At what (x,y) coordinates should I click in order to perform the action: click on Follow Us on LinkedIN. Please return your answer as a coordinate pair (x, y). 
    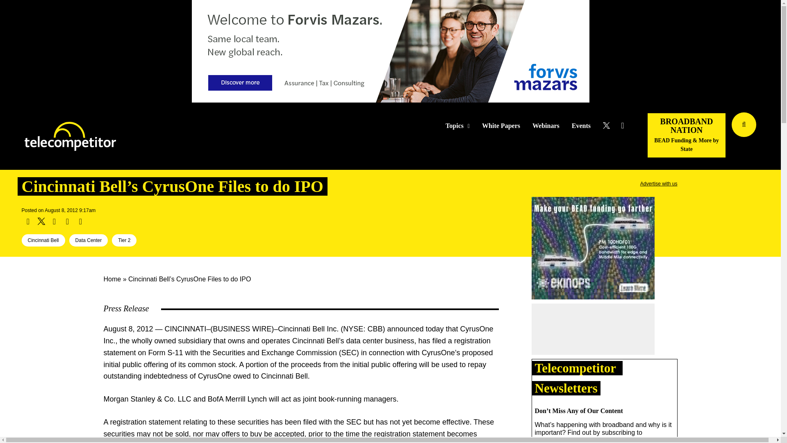
    Looking at the image, I should click on (622, 126).